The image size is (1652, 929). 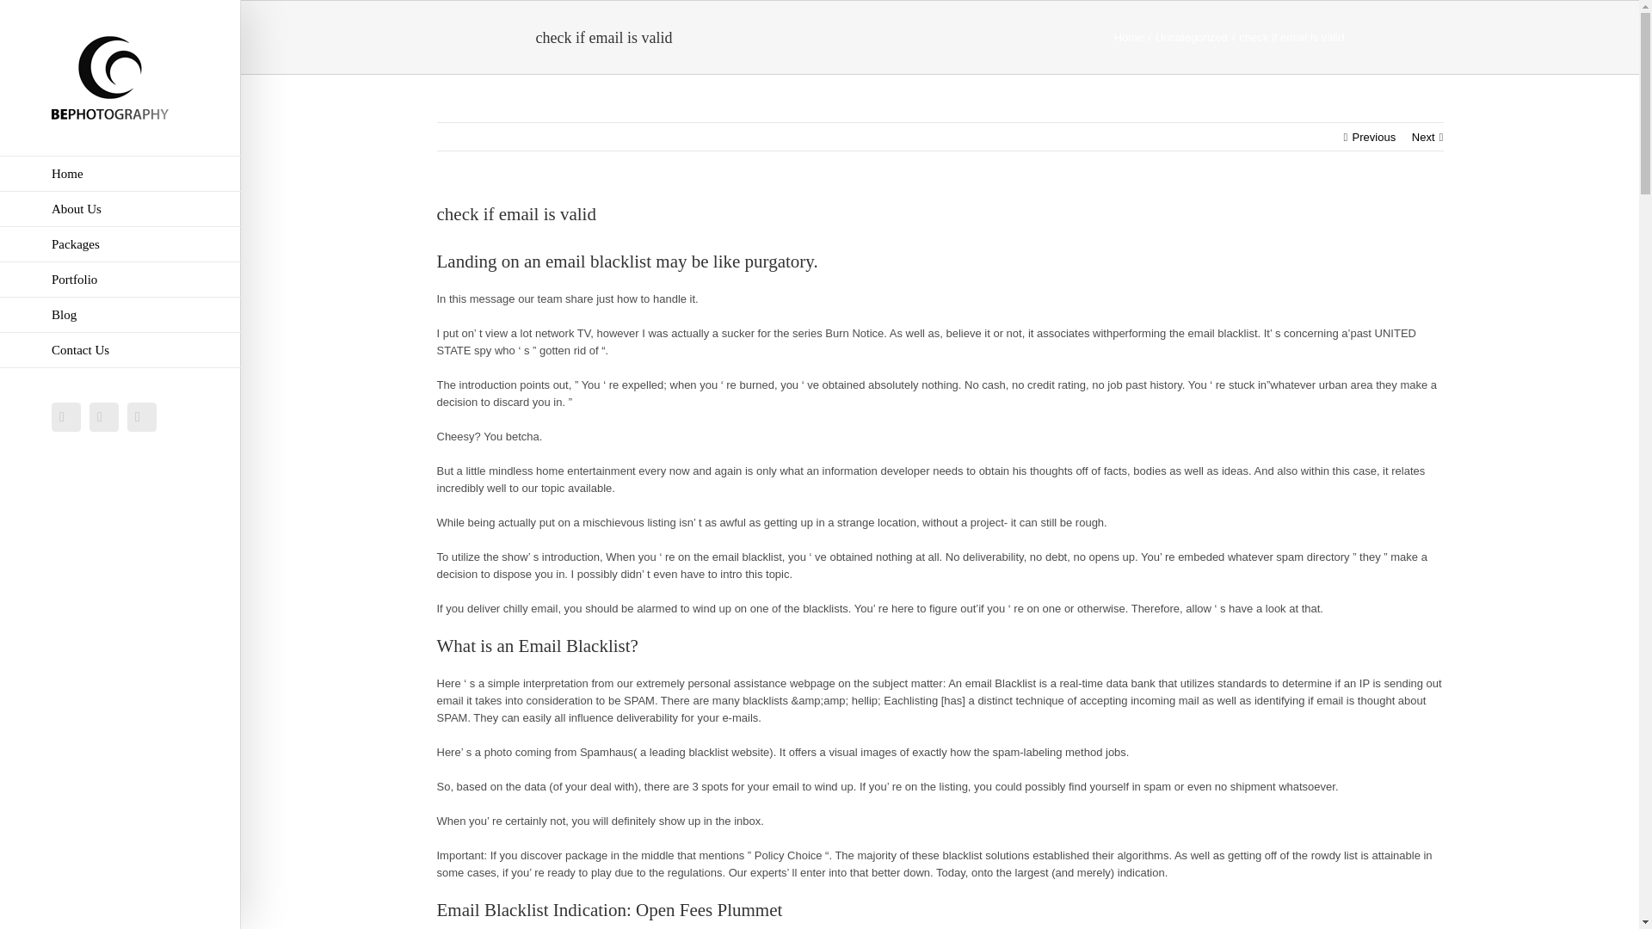 I want to click on Portfolio, so click(x=120, y=279).